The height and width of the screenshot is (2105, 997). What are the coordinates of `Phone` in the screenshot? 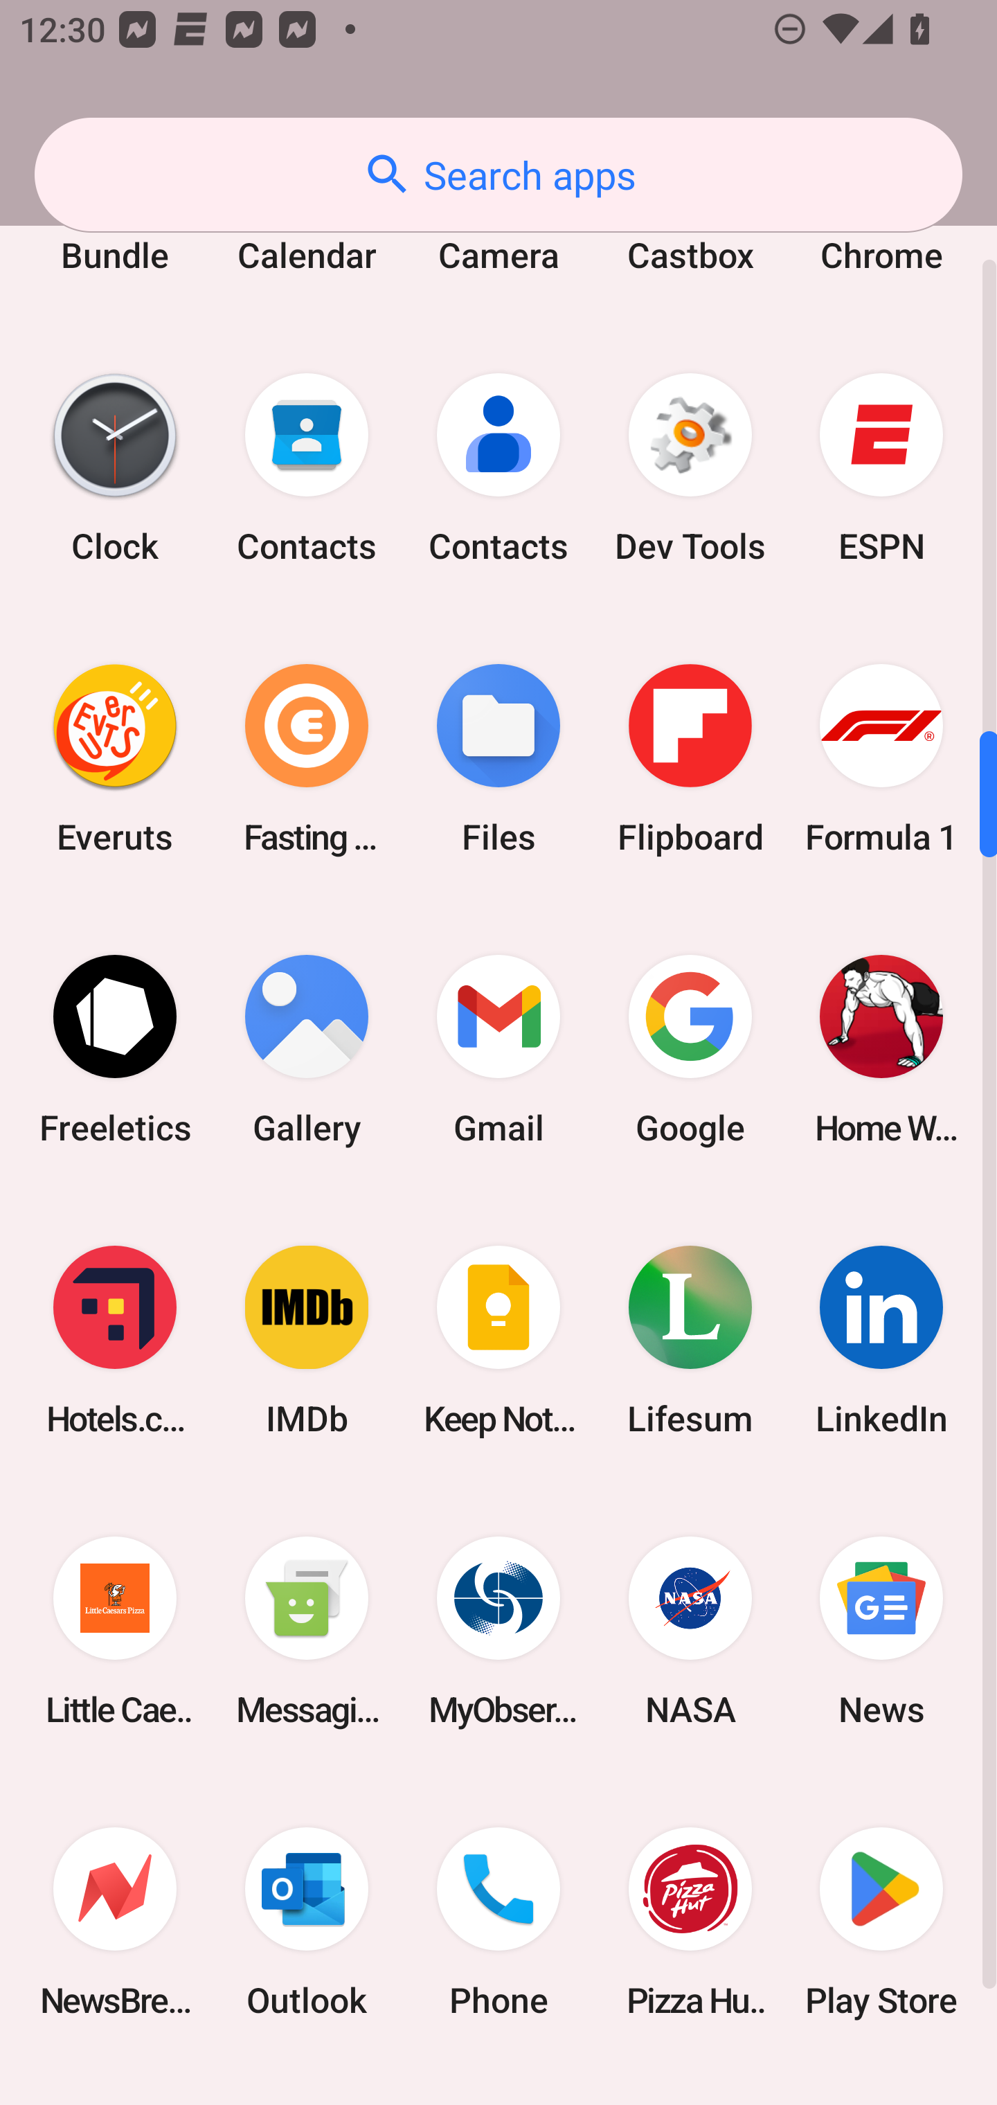 It's located at (498, 1922).